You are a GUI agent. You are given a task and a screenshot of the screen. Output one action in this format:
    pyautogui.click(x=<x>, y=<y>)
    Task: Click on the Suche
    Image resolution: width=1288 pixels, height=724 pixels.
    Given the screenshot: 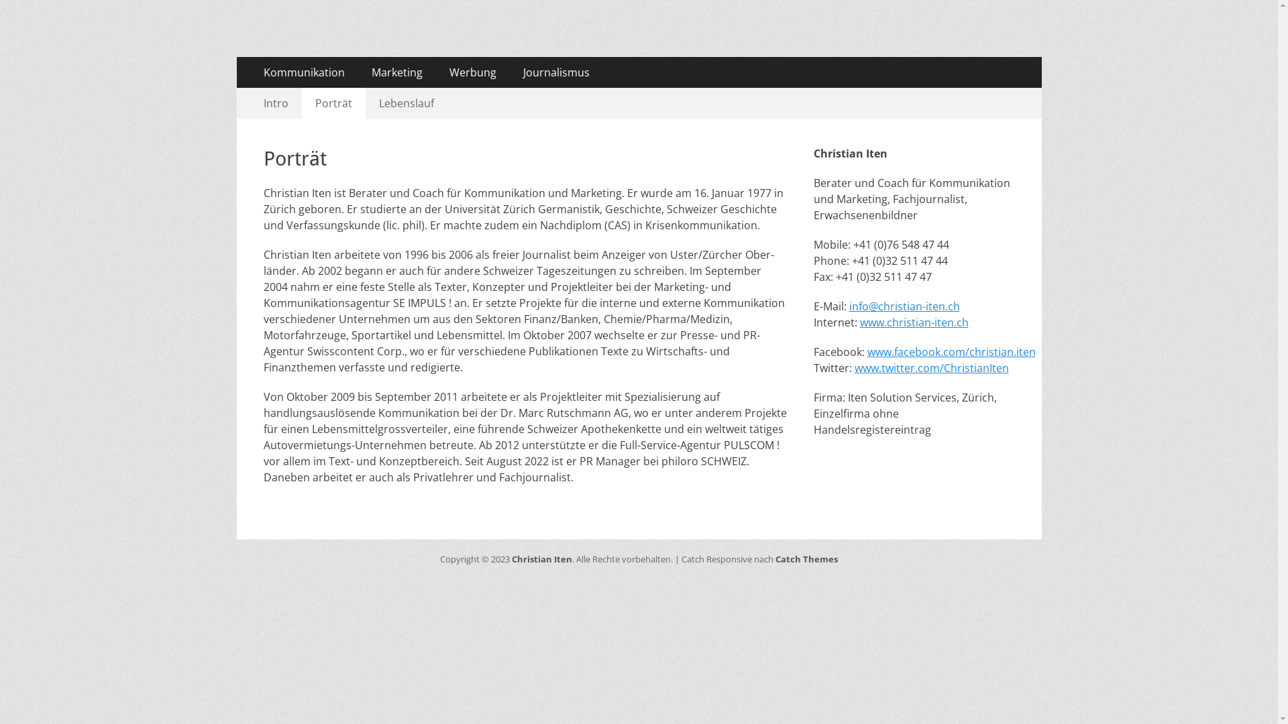 What is the action you would take?
    pyautogui.click(x=28, y=12)
    